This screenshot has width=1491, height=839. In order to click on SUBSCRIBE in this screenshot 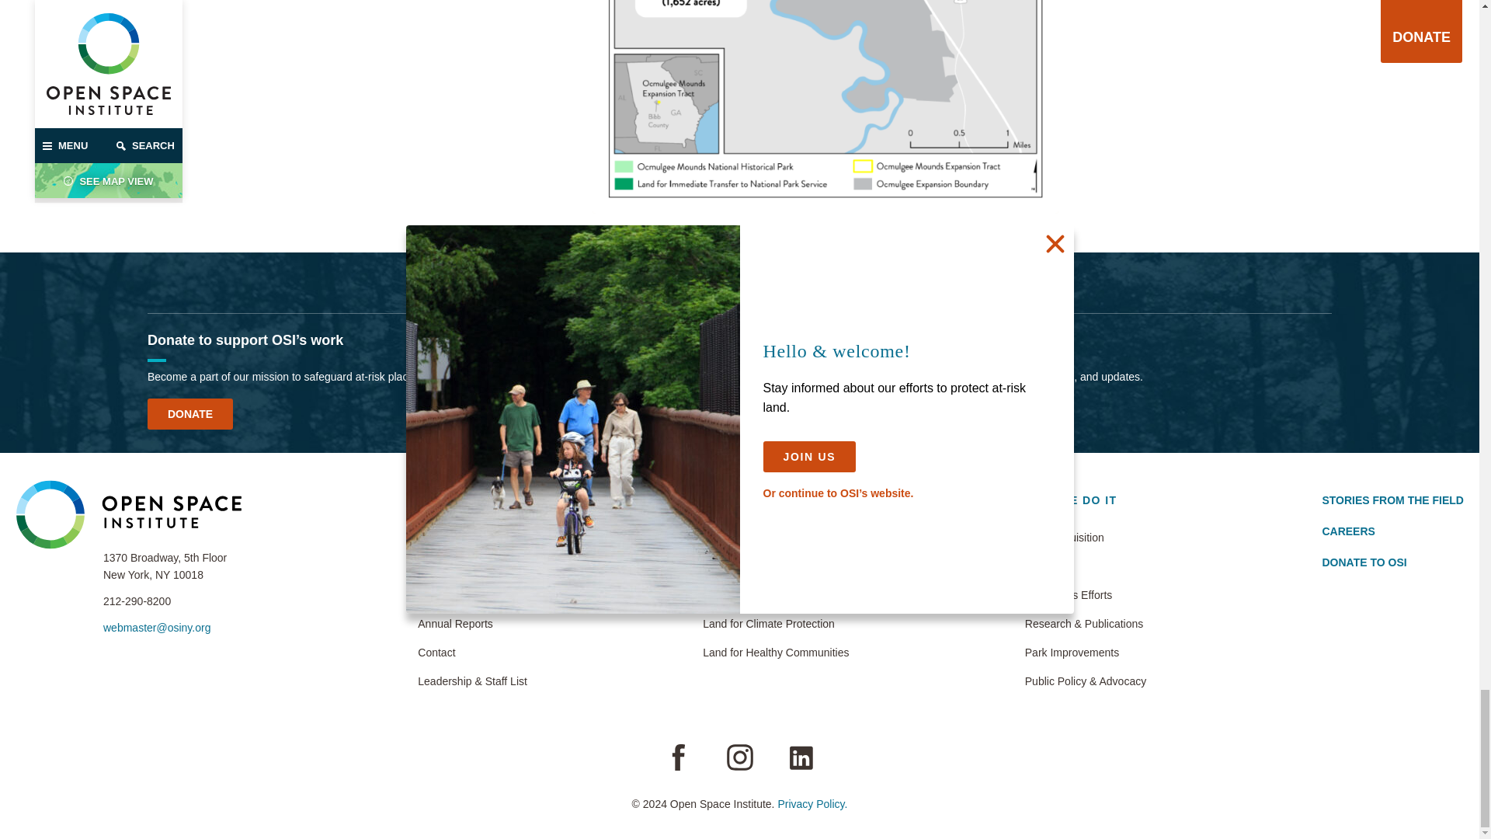, I will do `click(798, 413)`.